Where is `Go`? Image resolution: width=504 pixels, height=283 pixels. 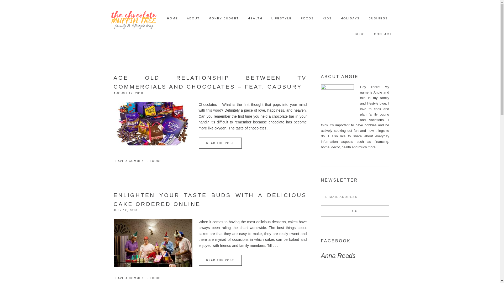
Go is located at coordinates (355, 211).